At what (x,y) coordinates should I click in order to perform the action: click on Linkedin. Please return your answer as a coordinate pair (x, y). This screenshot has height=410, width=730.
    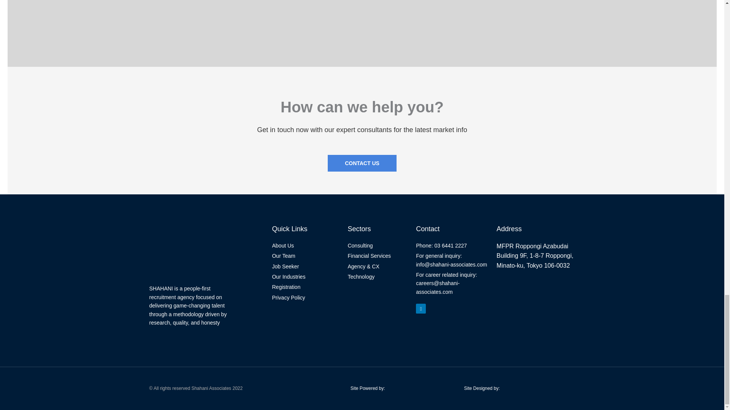
    Looking at the image, I should click on (421, 309).